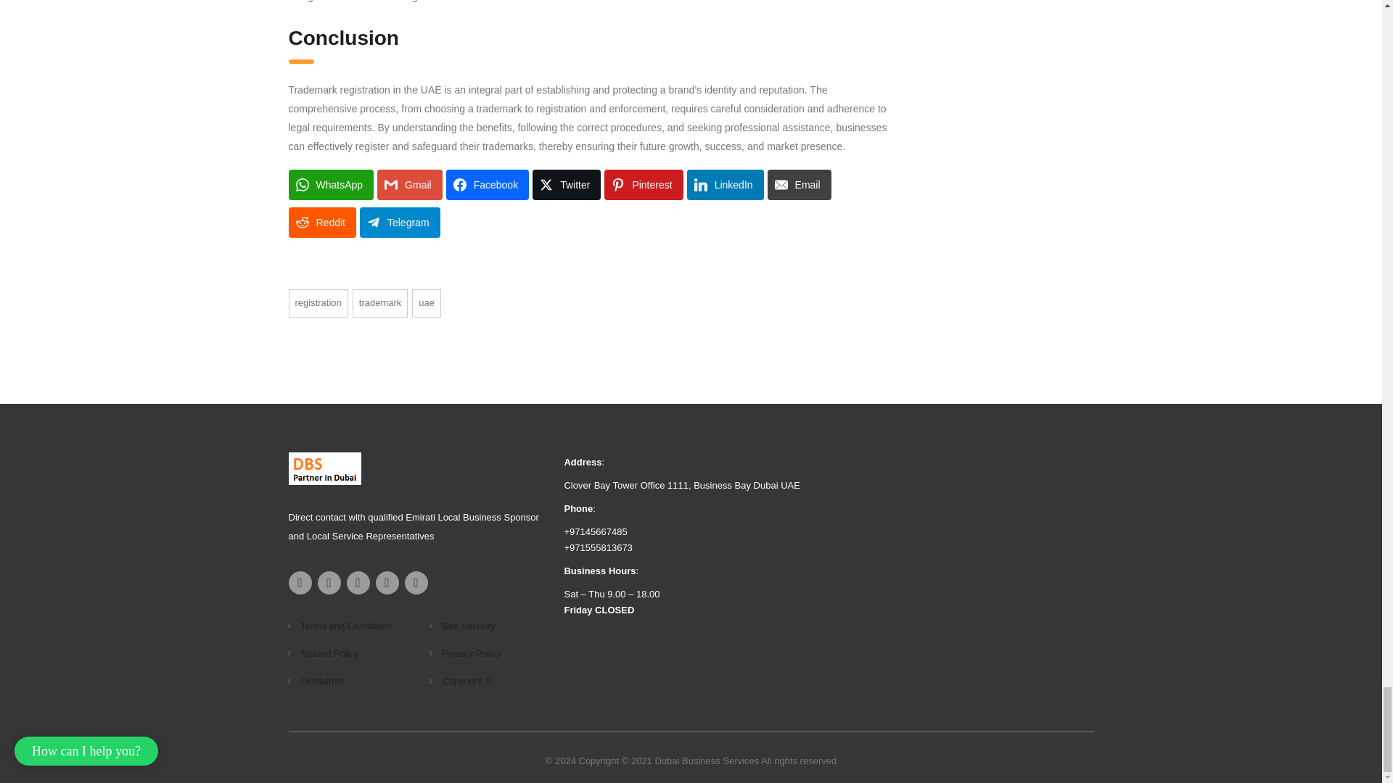 This screenshot has height=783, width=1393. I want to click on Share on Facebook, so click(488, 185).